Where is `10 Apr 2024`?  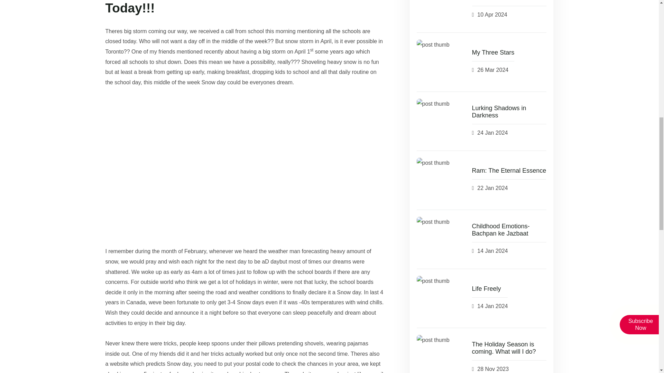
10 Apr 2024 is located at coordinates (492, 15).